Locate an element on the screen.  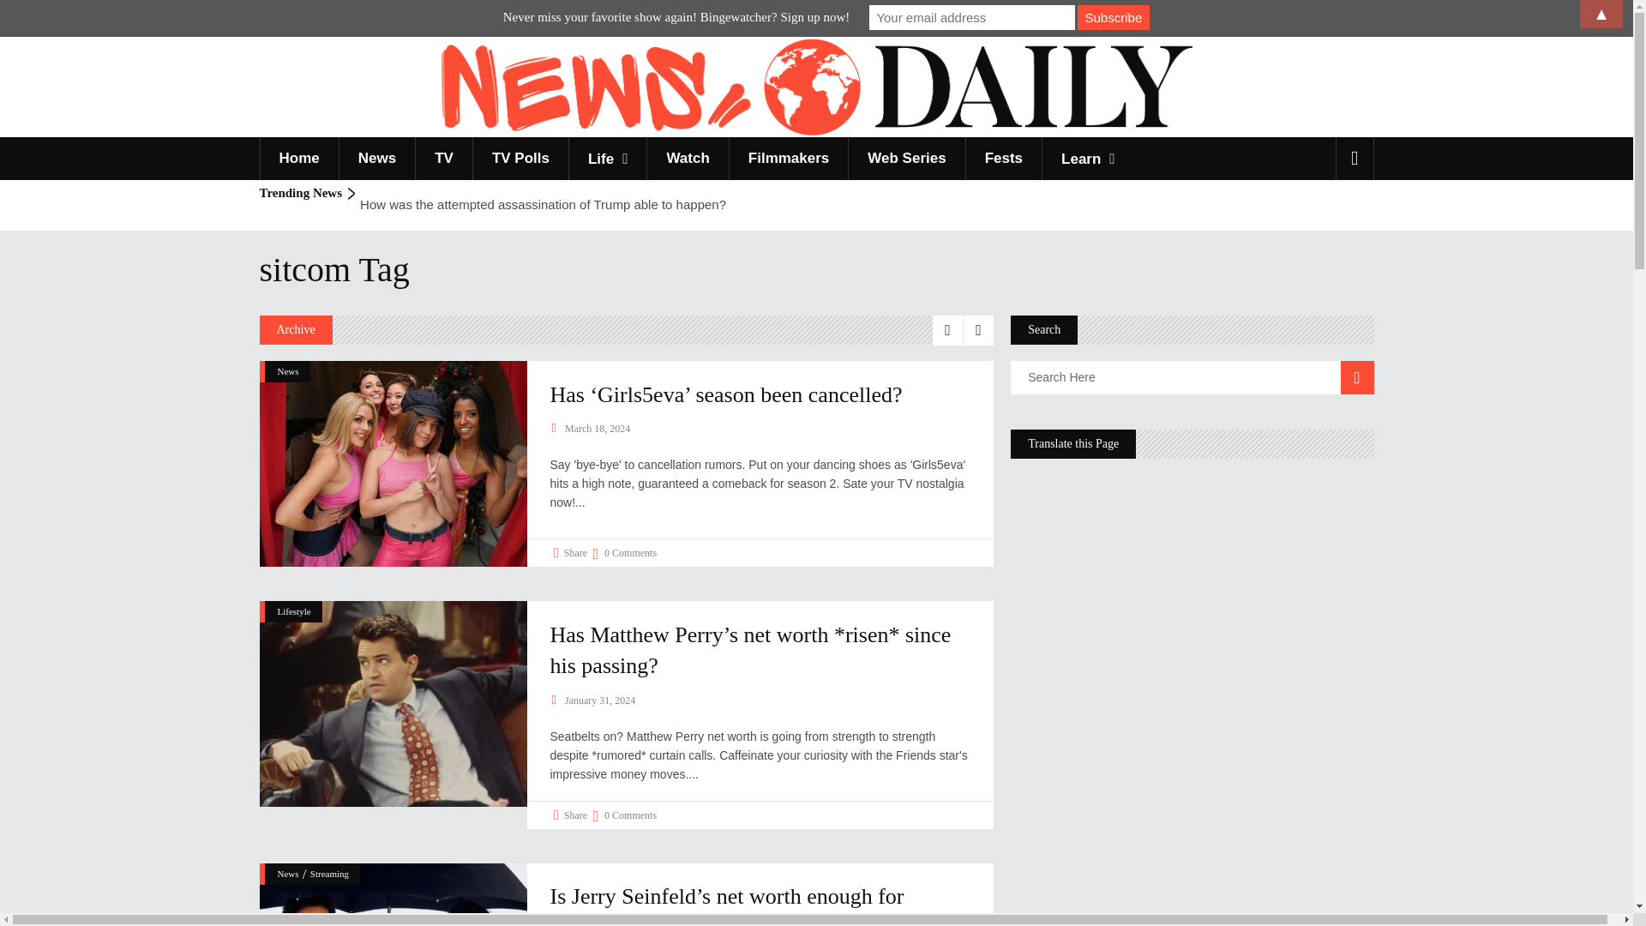
Learn is located at coordinates (1087, 158).